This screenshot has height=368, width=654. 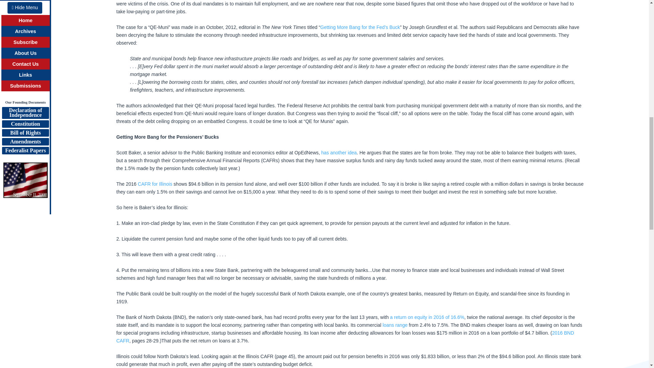 I want to click on CAFR for Illinois, so click(x=155, y=184).